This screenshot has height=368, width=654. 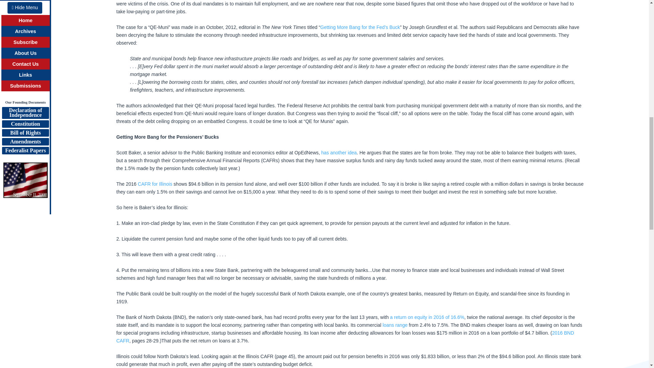 I want to click on CAFR for Illinois, so click(x=155, y=184).